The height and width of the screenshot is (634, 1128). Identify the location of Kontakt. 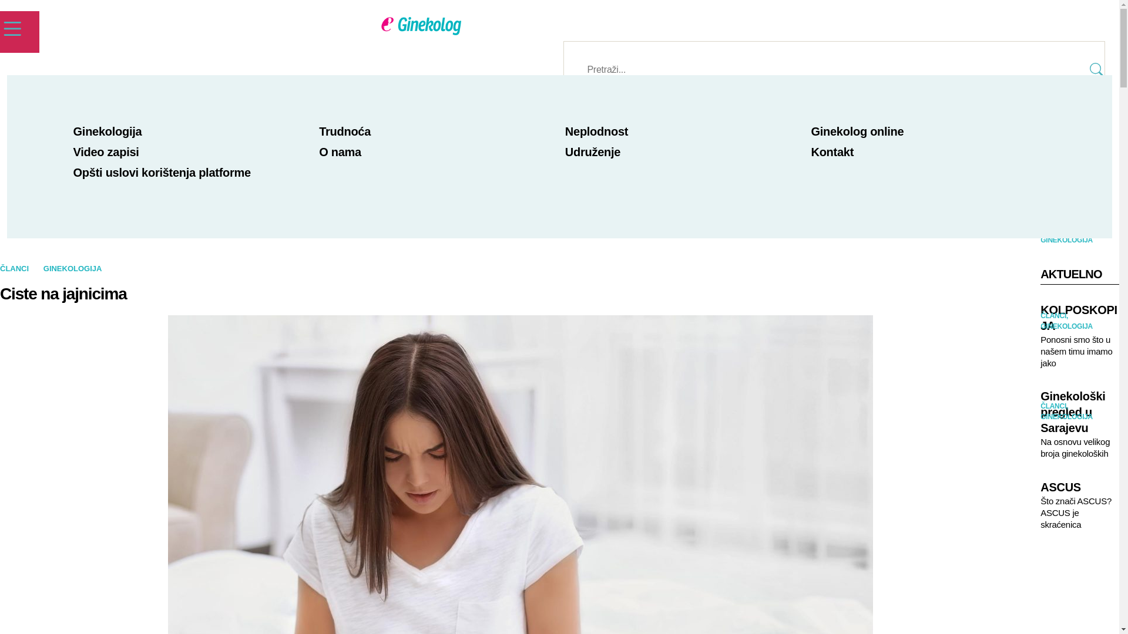
(832, 152).